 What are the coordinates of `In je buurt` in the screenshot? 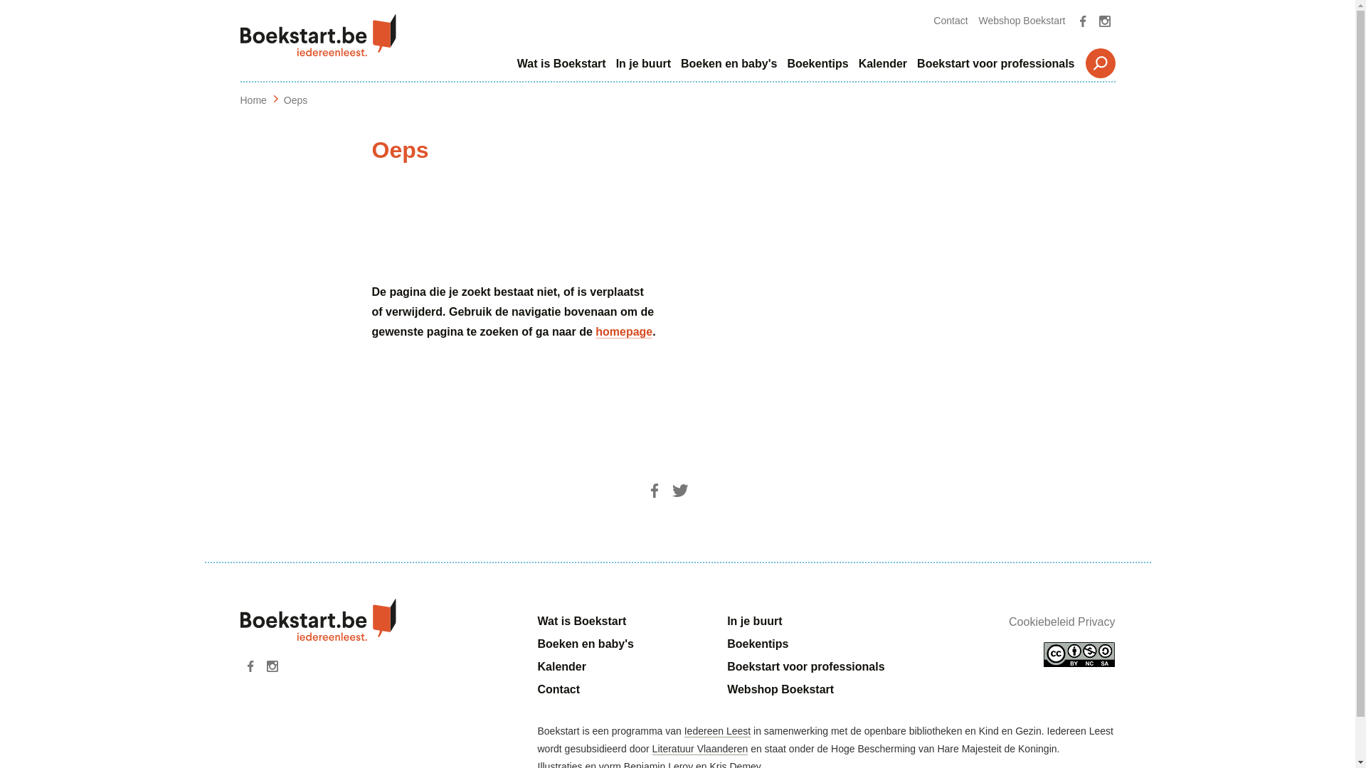 It's located at (643, 64).